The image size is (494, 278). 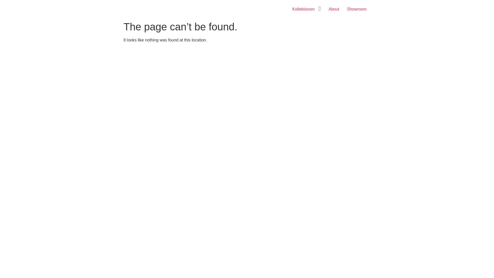 I want to click on Kollektionen, so click(x=304, y=9).